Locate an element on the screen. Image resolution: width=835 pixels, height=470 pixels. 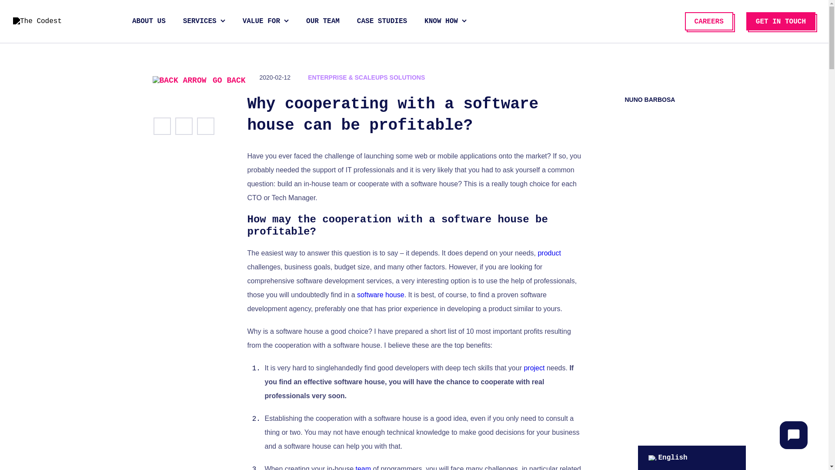
CAREERS is located at coordinates (709, 21).